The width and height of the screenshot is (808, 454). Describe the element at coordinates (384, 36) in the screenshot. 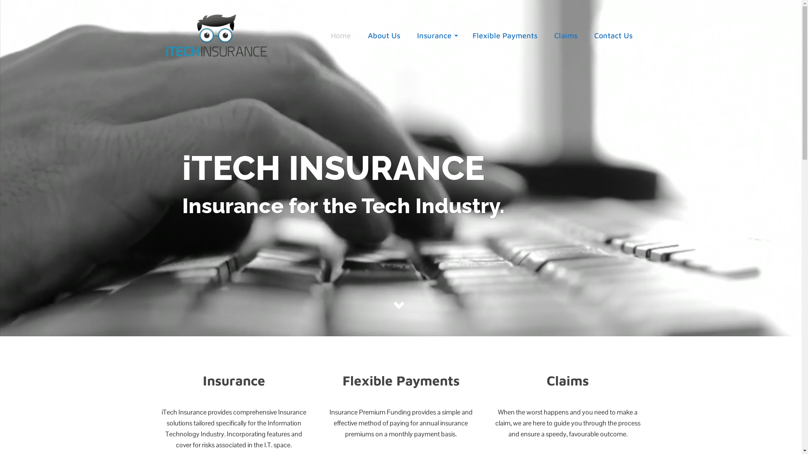

I see `About Us` at that location.